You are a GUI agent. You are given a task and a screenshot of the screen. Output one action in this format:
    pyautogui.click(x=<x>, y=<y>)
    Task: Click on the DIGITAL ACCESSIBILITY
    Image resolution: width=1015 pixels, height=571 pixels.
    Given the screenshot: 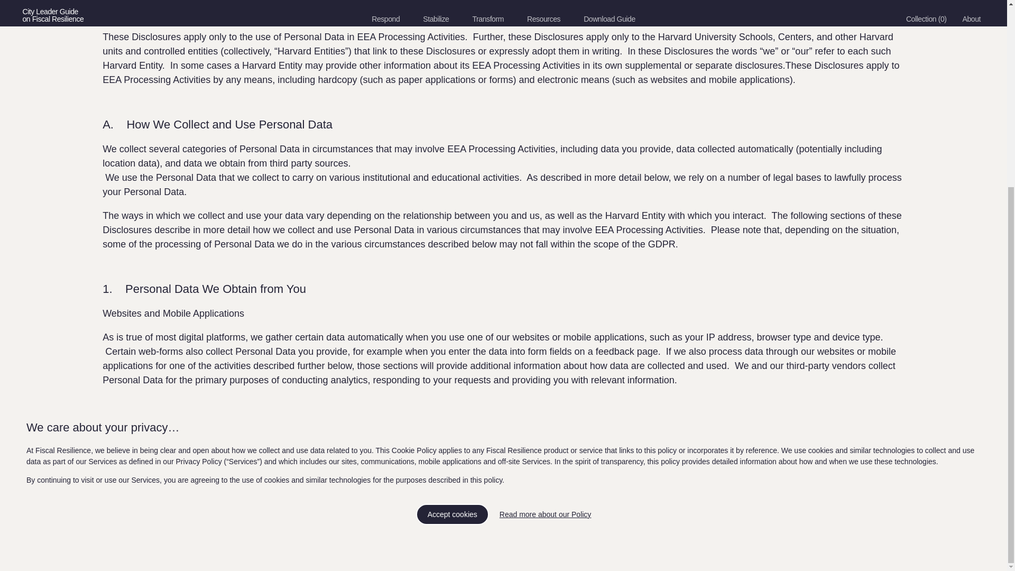 What is the action you would take?
    pyautogui.click(x=167, y=546)
    